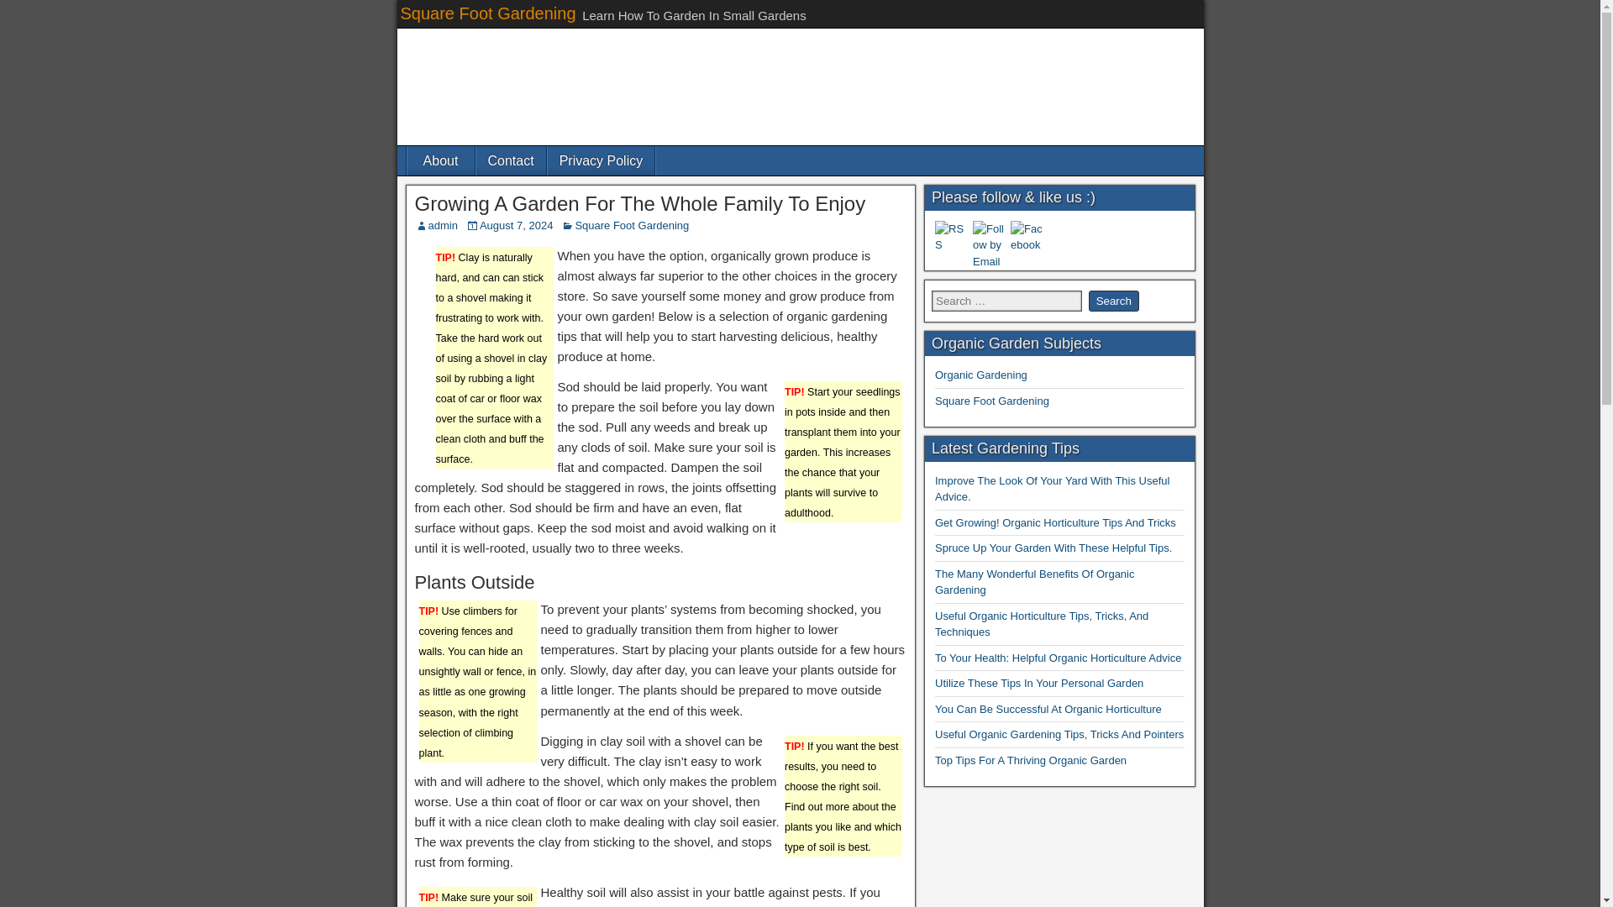 The height and width of the screenshot is (907, 1613). I want to click on You Can Be Successful At Organic Horticulture, so click(1048, 709).